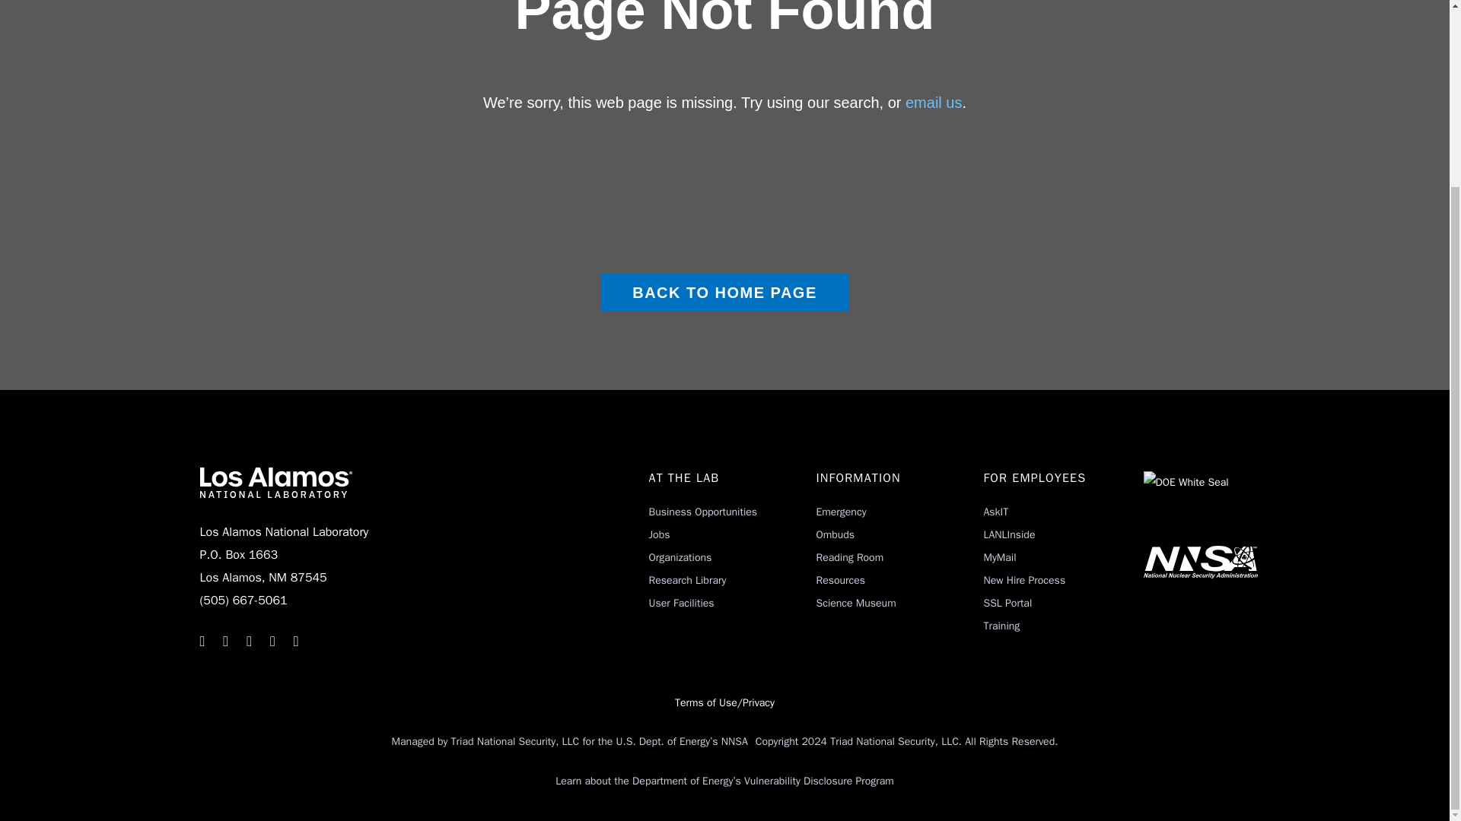  Describe the element at coordinates (840, 580) in the screenshot. I see `Resources` at that location.